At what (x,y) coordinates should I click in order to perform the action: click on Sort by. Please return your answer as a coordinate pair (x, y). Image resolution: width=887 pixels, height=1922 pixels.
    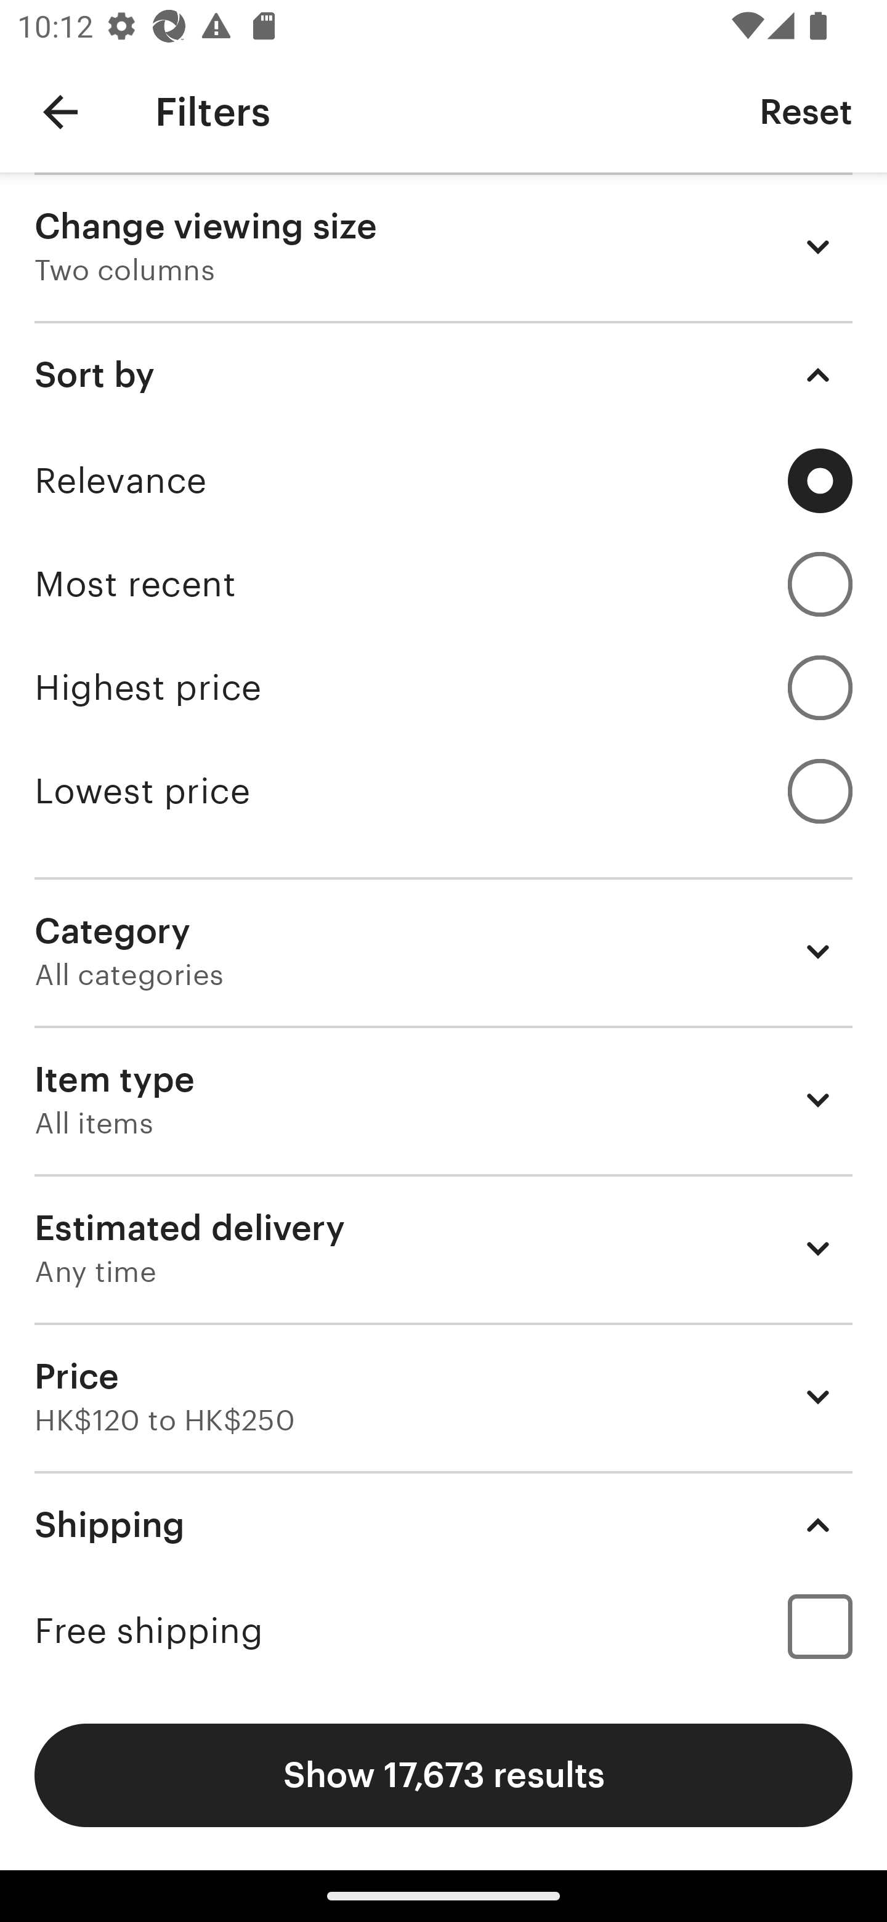
    Looking at the image, I should click on (443, 375).